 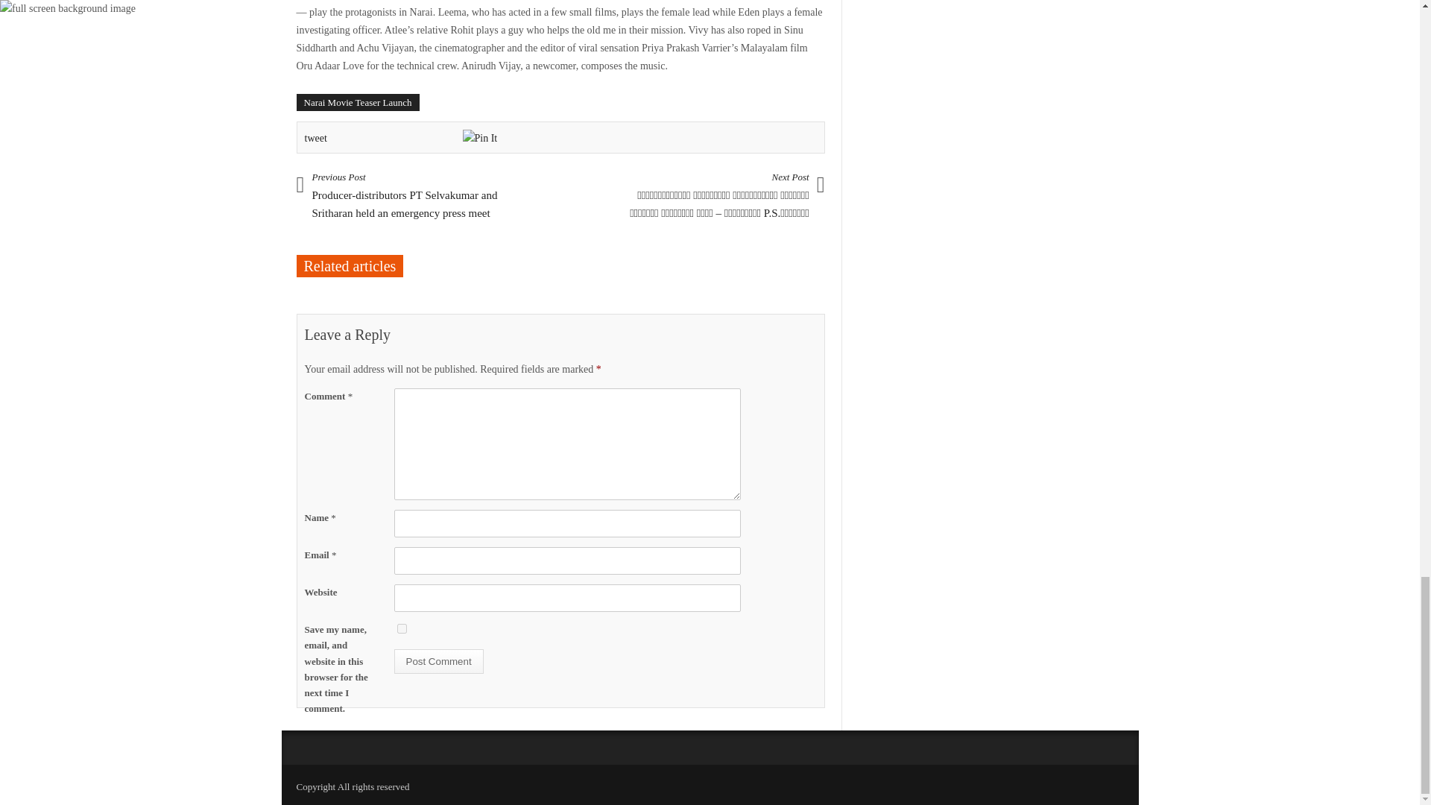 What do you see at coordinates (401, 628) in the screenshot?
I see `yes` at bounding box center [401, 628].